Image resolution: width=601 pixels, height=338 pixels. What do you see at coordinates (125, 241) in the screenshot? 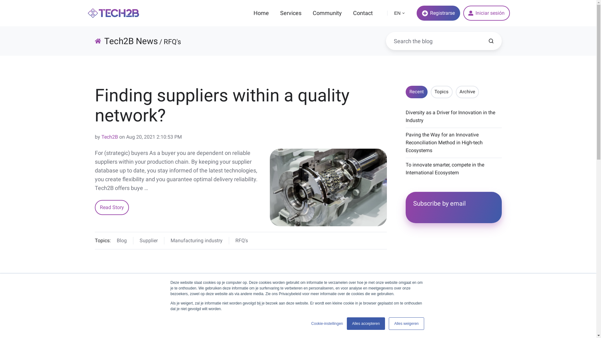
I see `Blog` at bounding box center [125, 241].